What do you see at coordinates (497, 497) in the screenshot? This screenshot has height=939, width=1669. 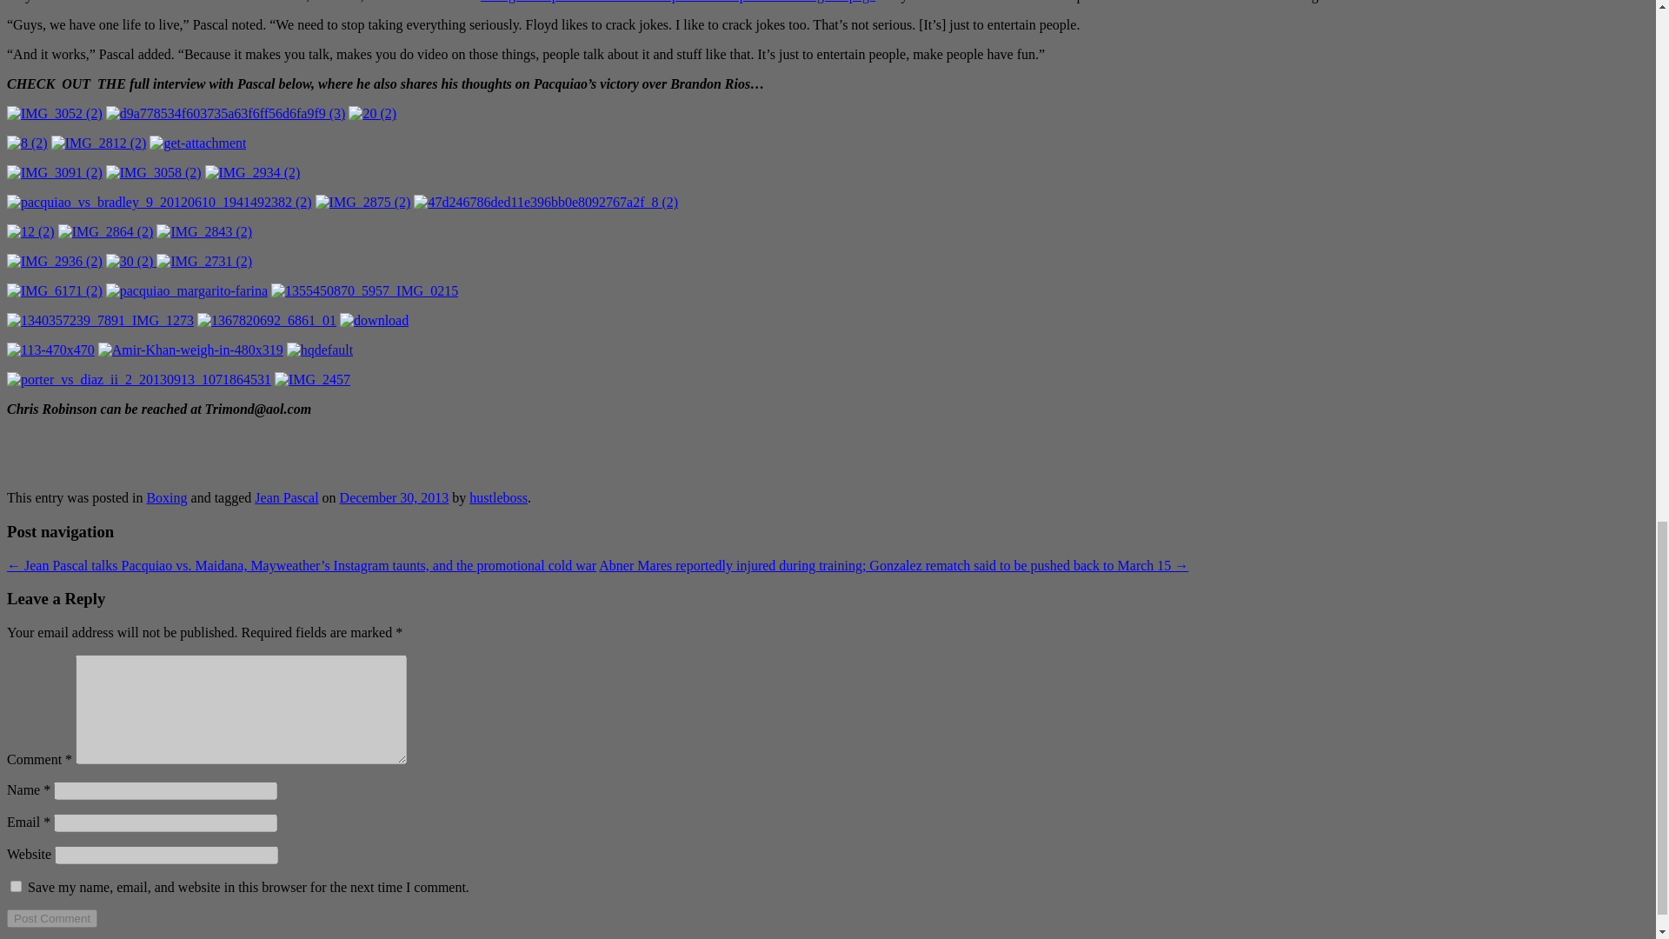 I see `View all posts by hustleboss` at bounding box center [497, 497].